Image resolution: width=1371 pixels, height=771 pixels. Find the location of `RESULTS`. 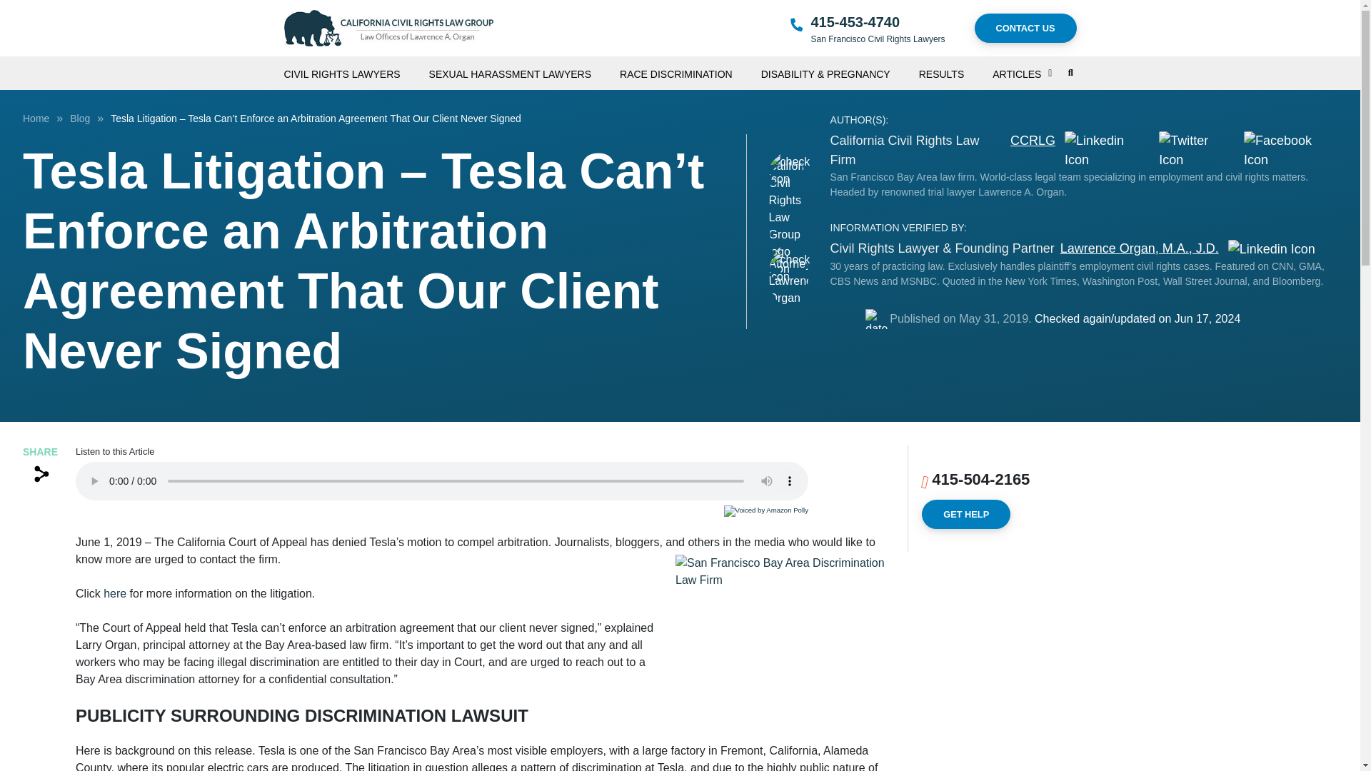

RESULTS is located at coordinates (955, 69).